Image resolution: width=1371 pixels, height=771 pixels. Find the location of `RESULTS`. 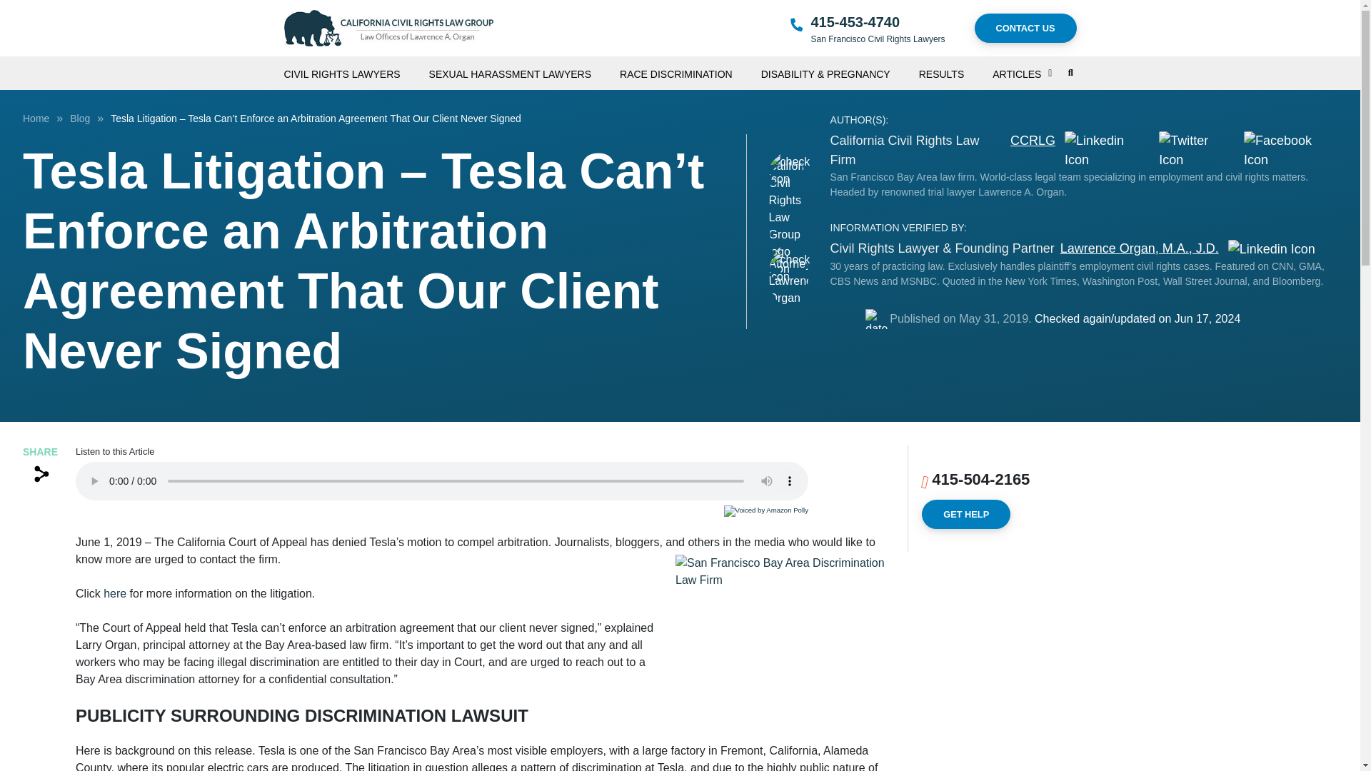

RESULTS is located at coordinates (955, 69).